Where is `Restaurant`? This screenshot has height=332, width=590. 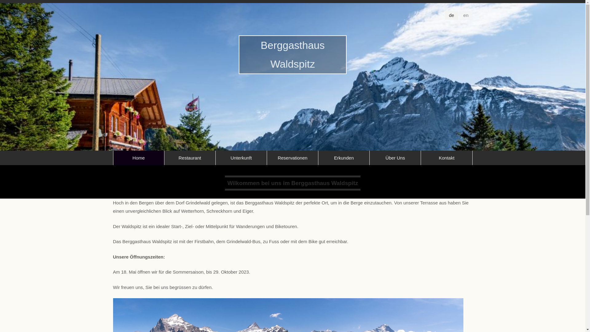 Restaurant is located at coordinates (190, 158).